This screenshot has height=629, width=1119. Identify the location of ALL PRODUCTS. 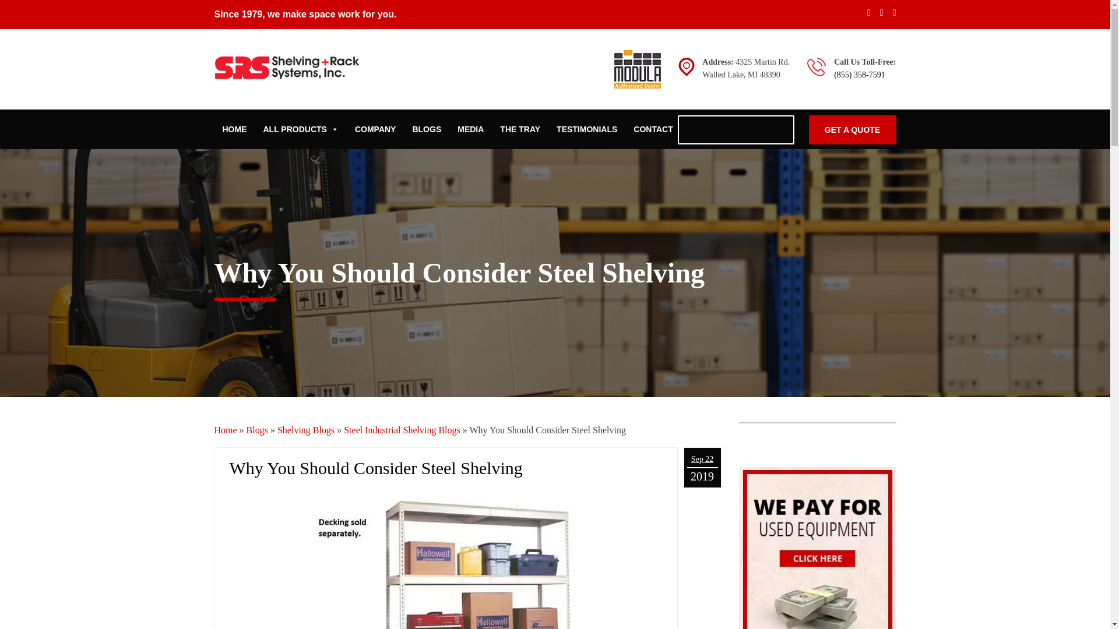
(301, 129).